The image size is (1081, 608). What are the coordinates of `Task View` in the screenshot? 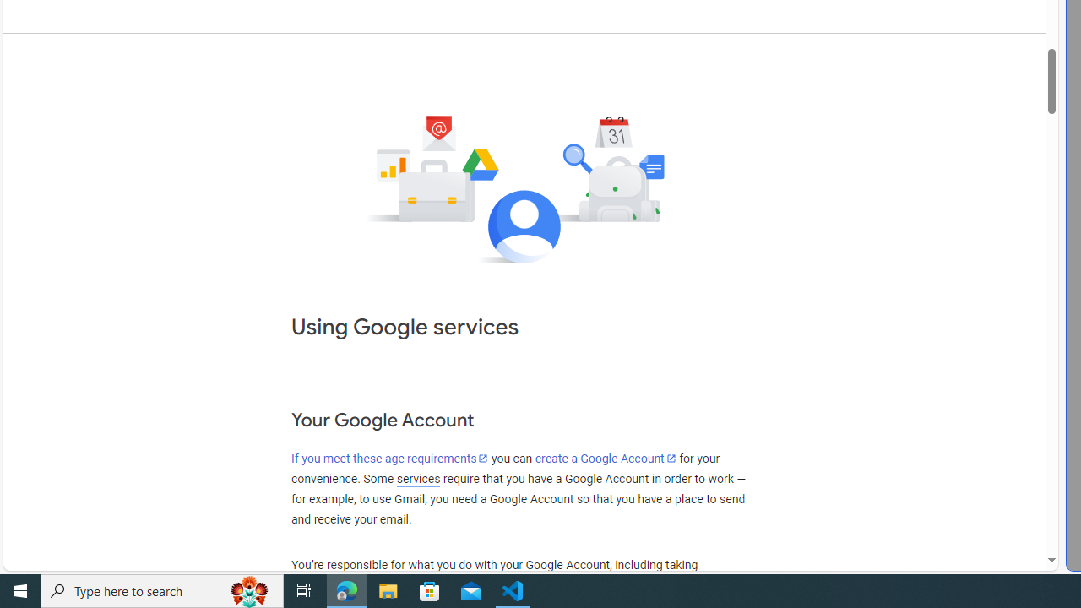 It's located at (304, 591).